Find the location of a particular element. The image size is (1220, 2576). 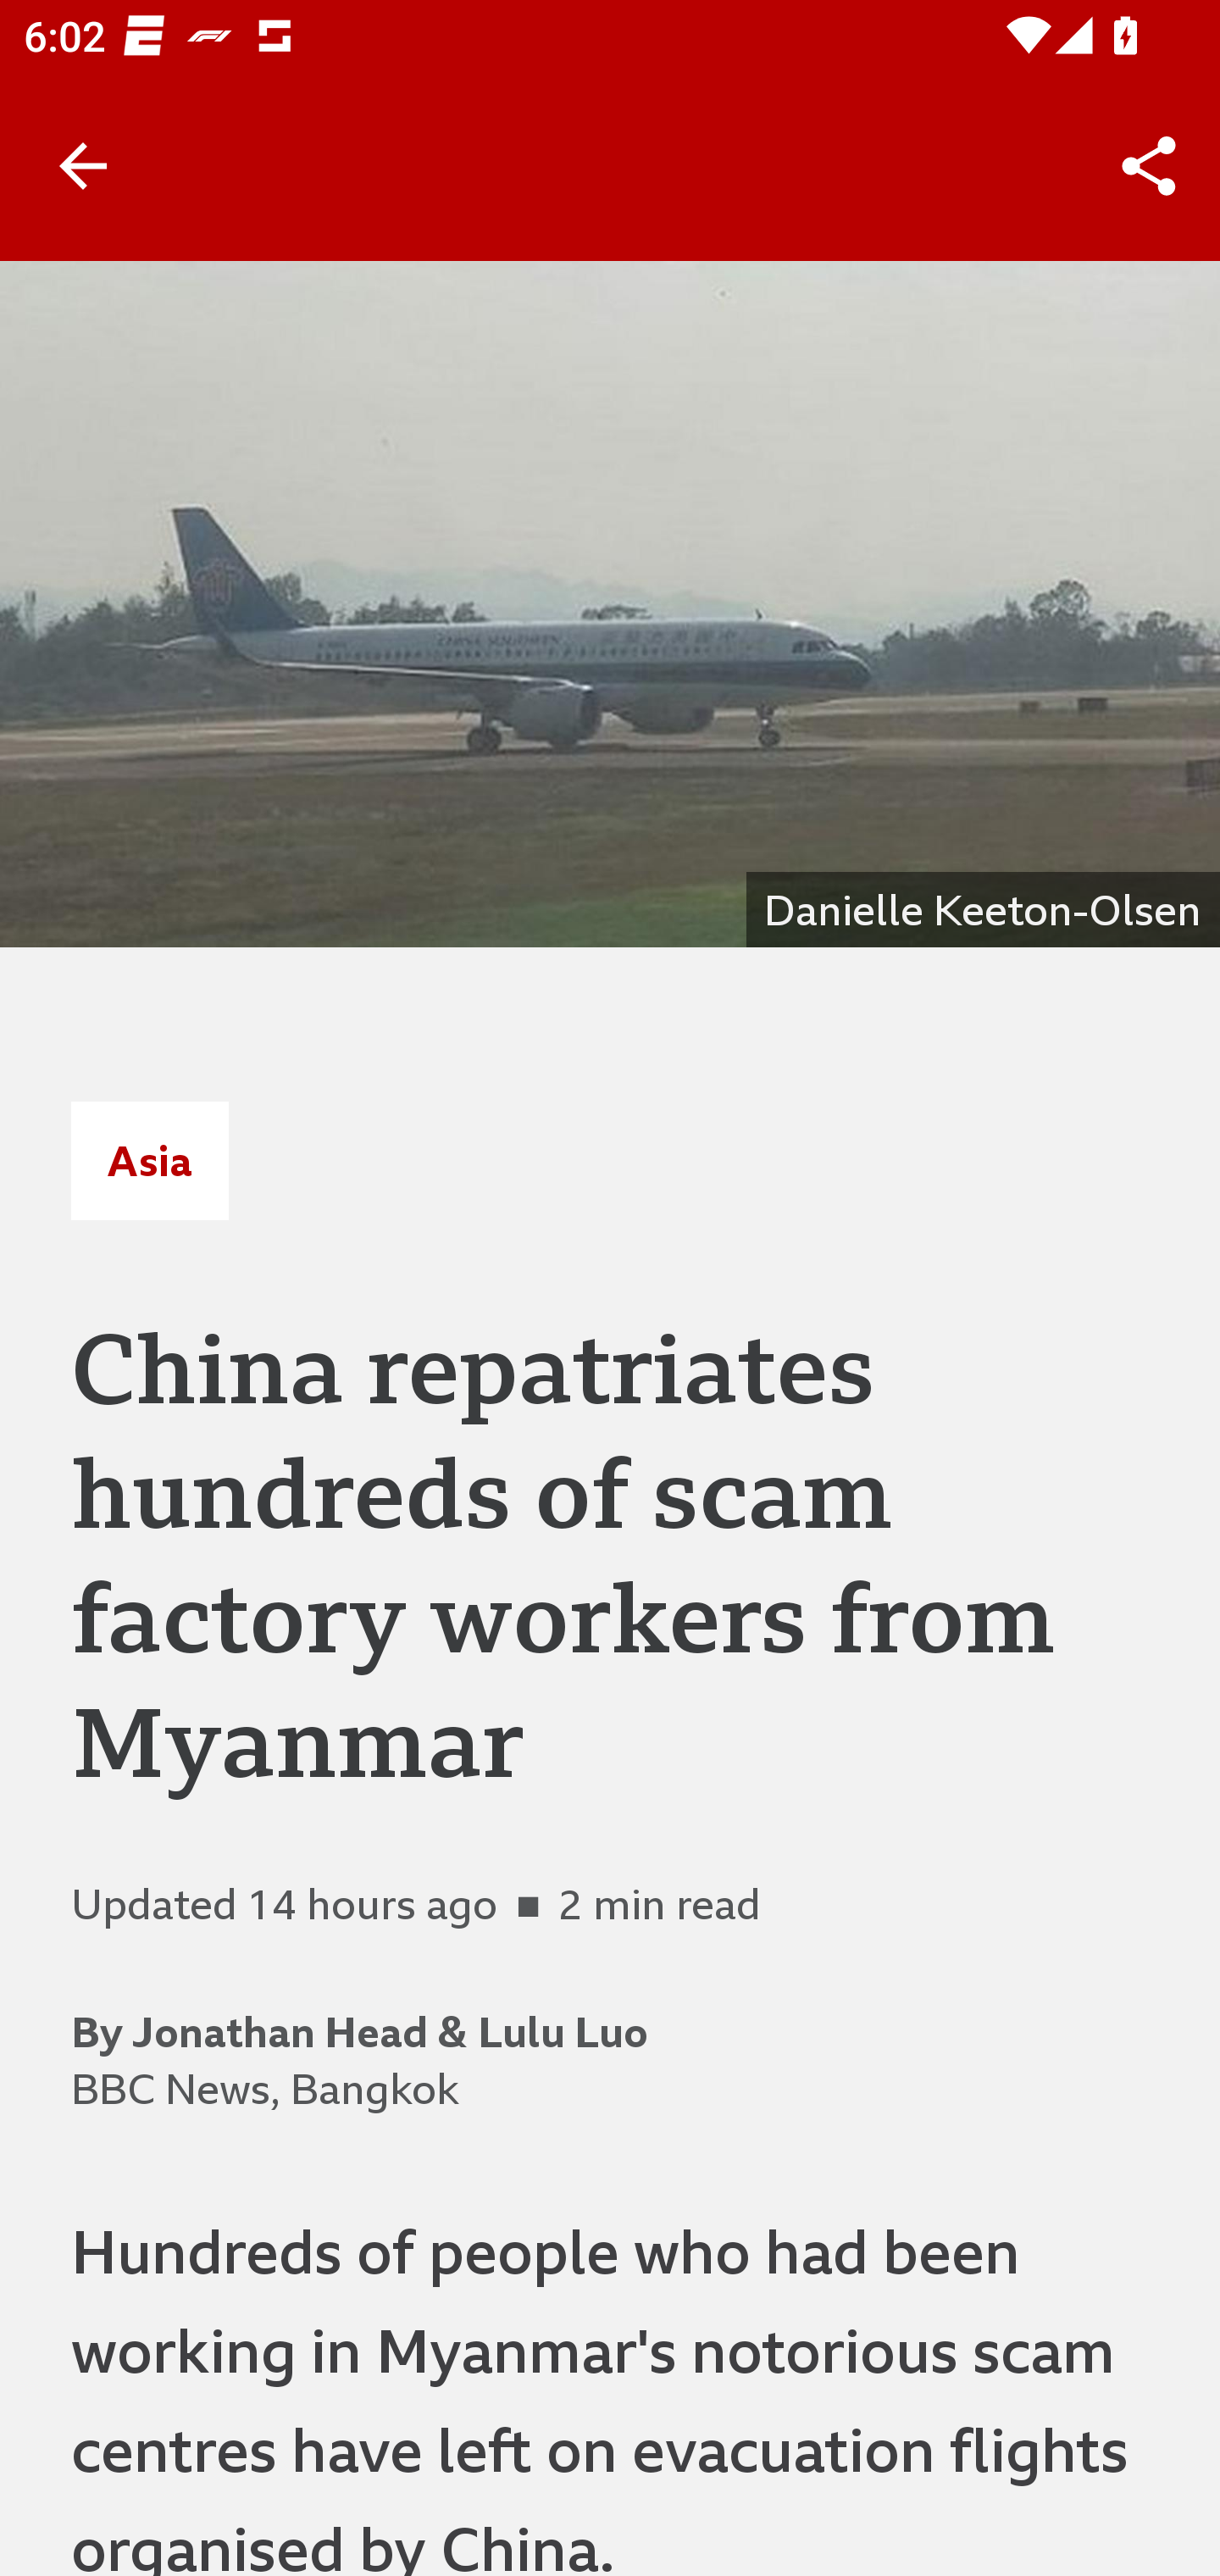

Asia is located at coordinates (149, 1160).